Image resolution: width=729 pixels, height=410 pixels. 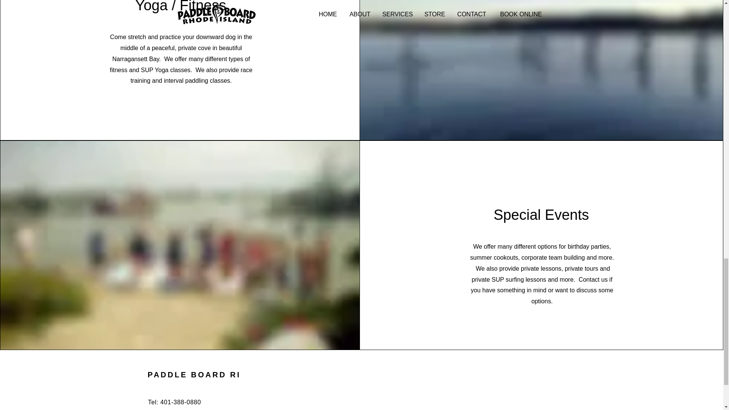 I want to click on PADDLE BOARD RI, so click(x=194, y=374).